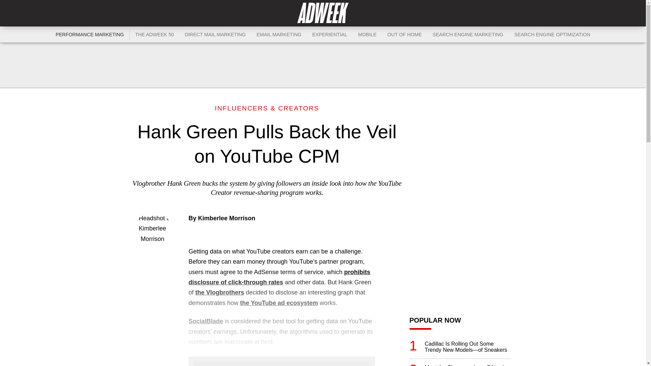 This screenshot has width=651, height=366. I want to click on SEARCH ENGINE OPTIMIZATION, so click(552, 35).